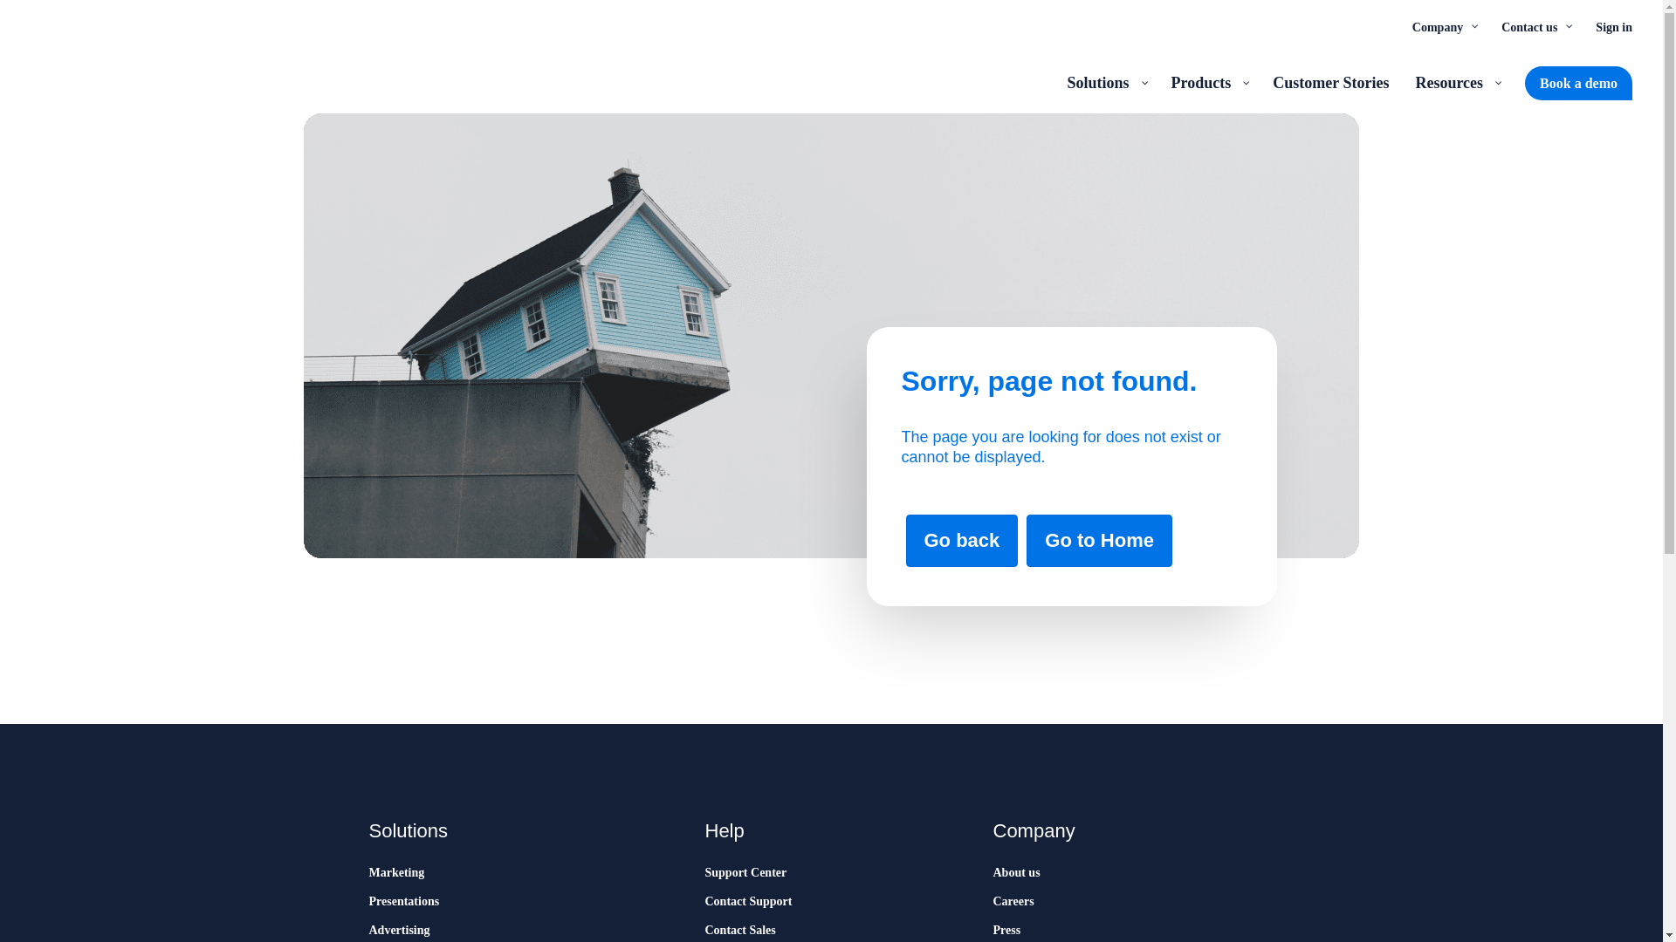  Describe the element at coordinates (1613, 26) in the screenshot. I see `Sign in` at that location.